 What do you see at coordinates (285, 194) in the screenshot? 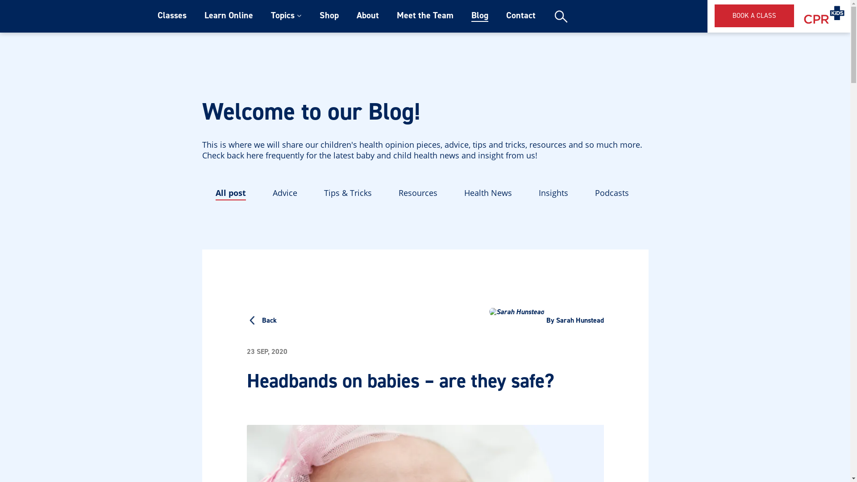
I see `Advice` at bounding box center [285, 194].